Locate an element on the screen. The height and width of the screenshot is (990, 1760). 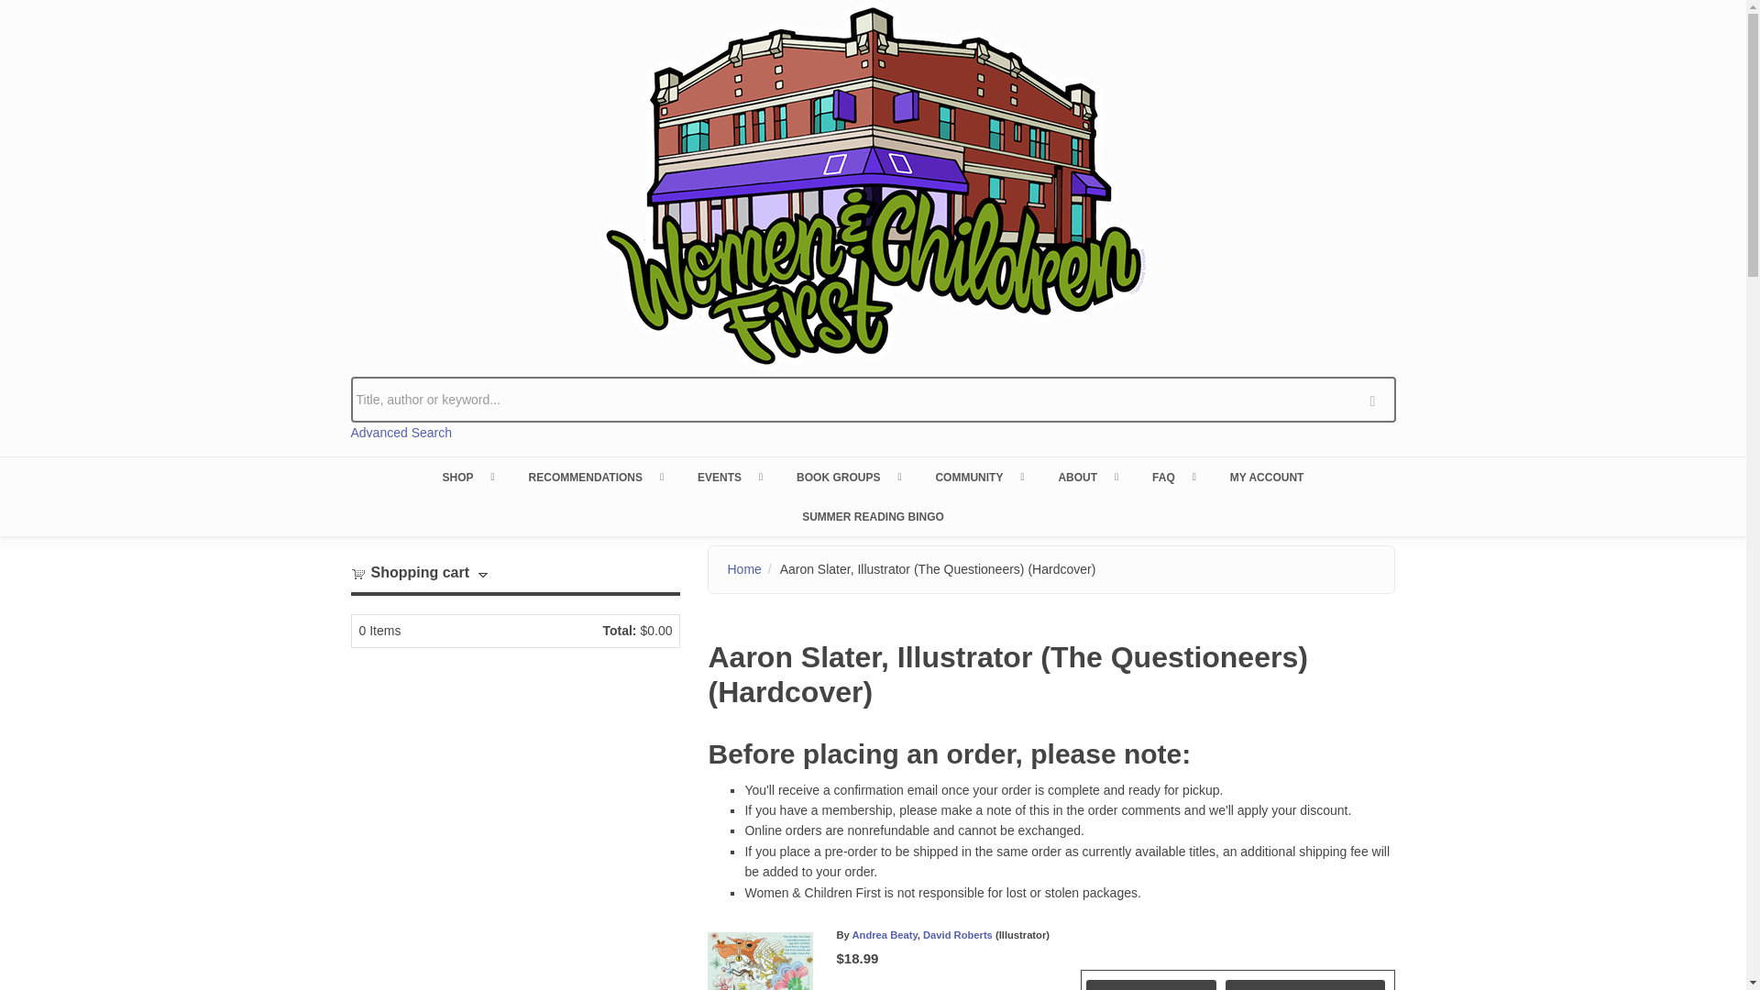
Title, author or keyword... is located at coordinates (873, 400).